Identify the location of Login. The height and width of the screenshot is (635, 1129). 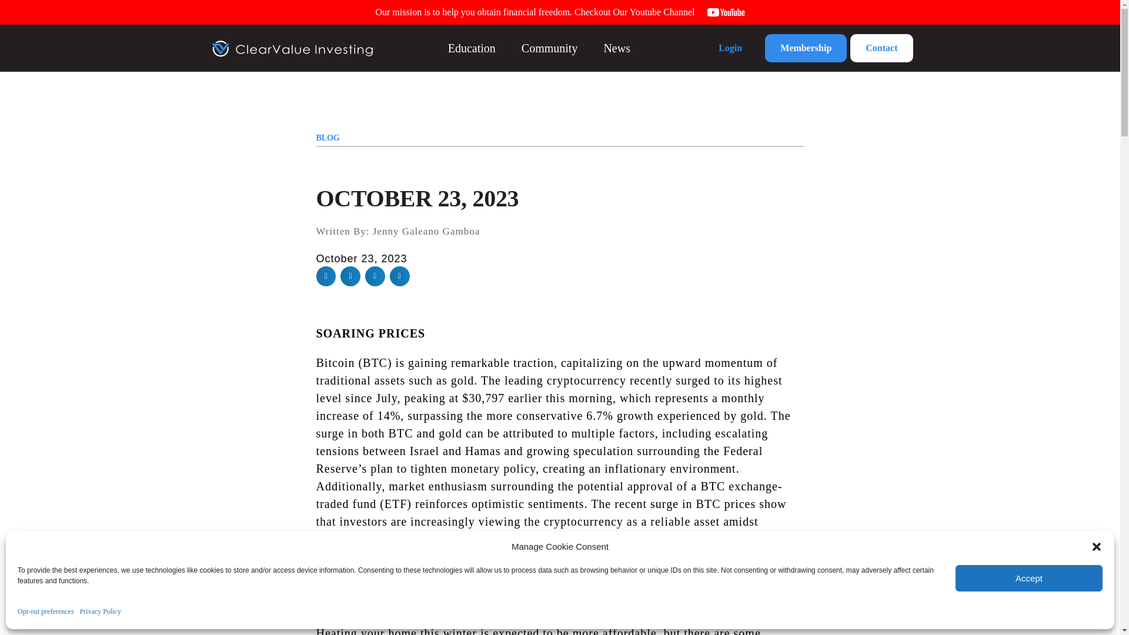
(730, 48).